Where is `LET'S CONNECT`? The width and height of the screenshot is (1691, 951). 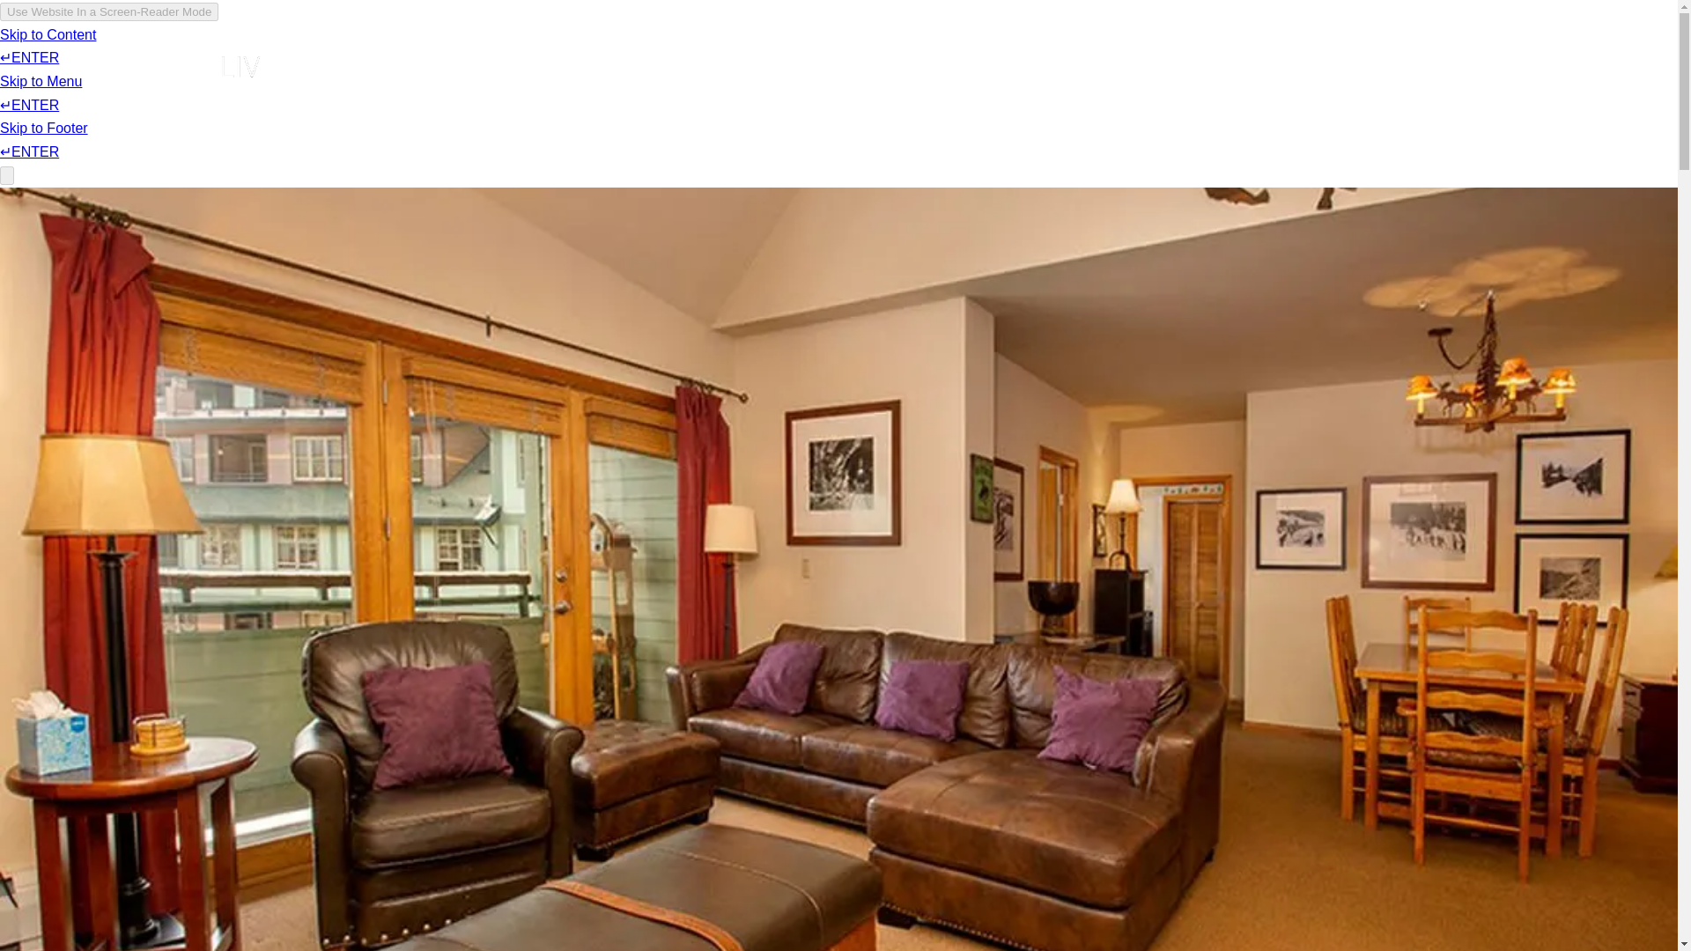
LET'S CONNECT is located at coordinates (1335, 65).